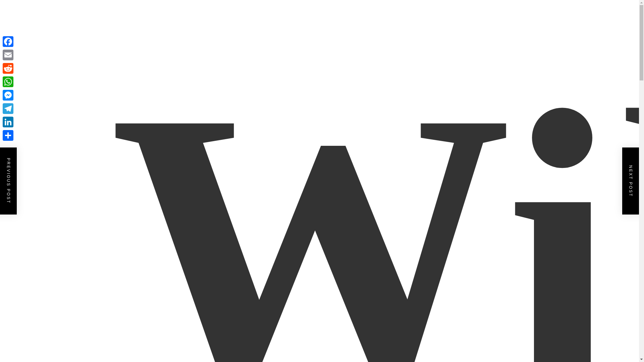 The height and width of the screenshot is (362, 644). Describe the element at coordinates (8, 55) in the screenshot. I see `Email` at that location.